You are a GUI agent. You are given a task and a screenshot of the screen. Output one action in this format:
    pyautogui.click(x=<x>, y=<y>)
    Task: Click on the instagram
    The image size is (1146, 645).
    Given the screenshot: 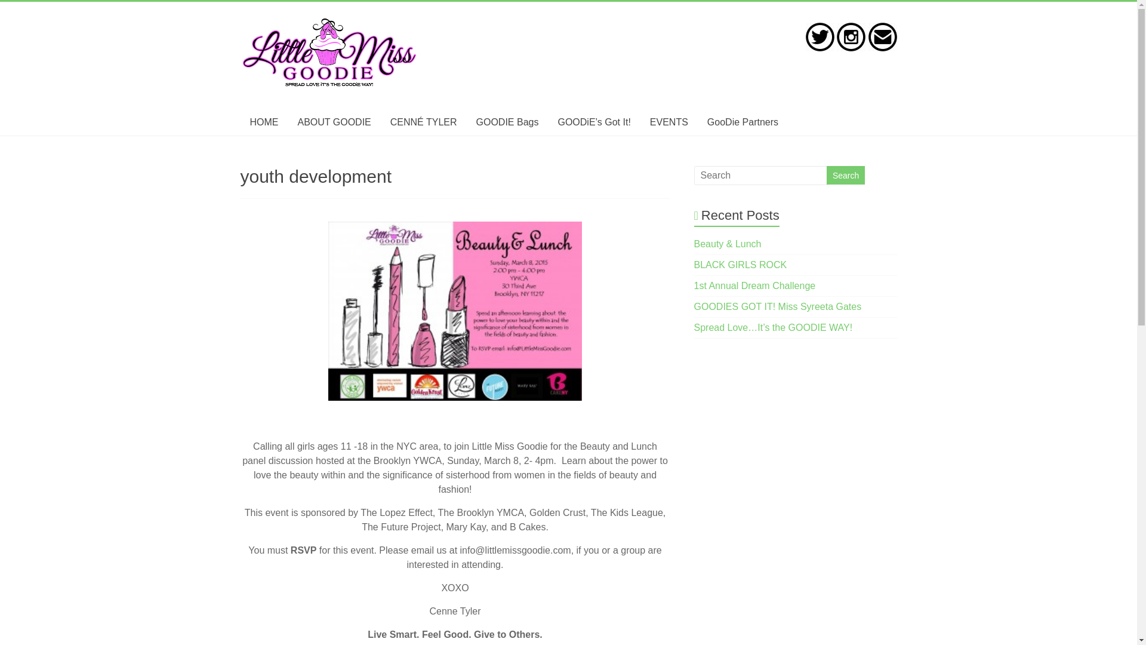 What is the action you would take?
    pyautogui.click(x=851, y=37)
    